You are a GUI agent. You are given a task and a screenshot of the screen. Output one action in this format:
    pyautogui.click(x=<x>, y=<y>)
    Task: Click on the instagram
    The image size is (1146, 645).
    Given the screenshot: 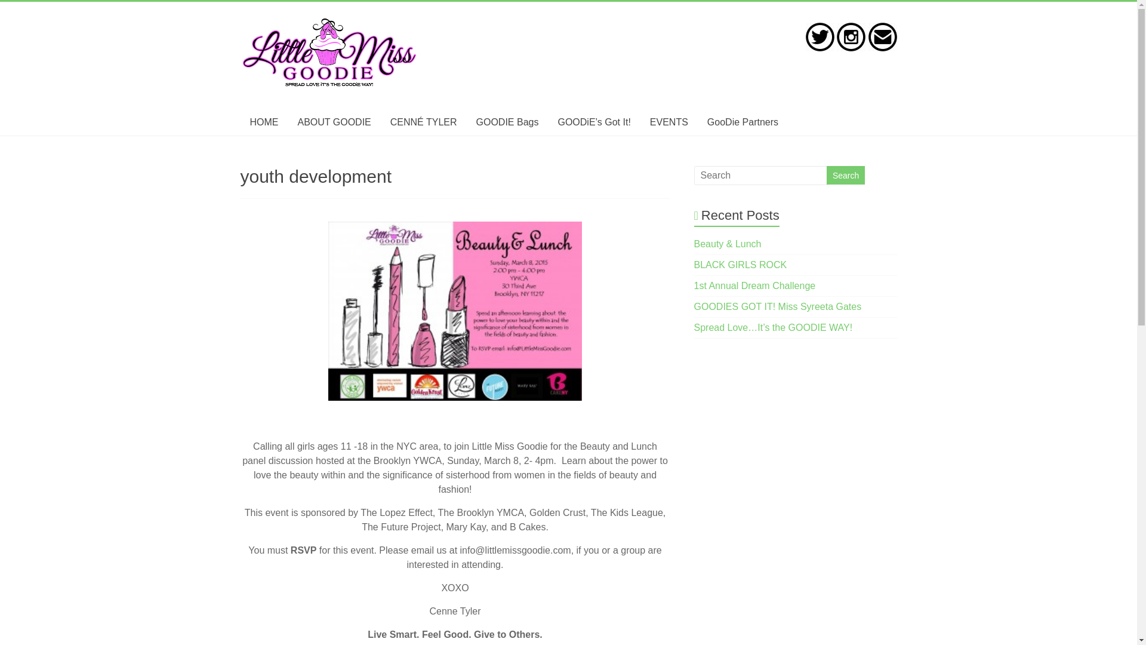 What is the action you would take?
    pyautogui.click(x=851, y=37)
    